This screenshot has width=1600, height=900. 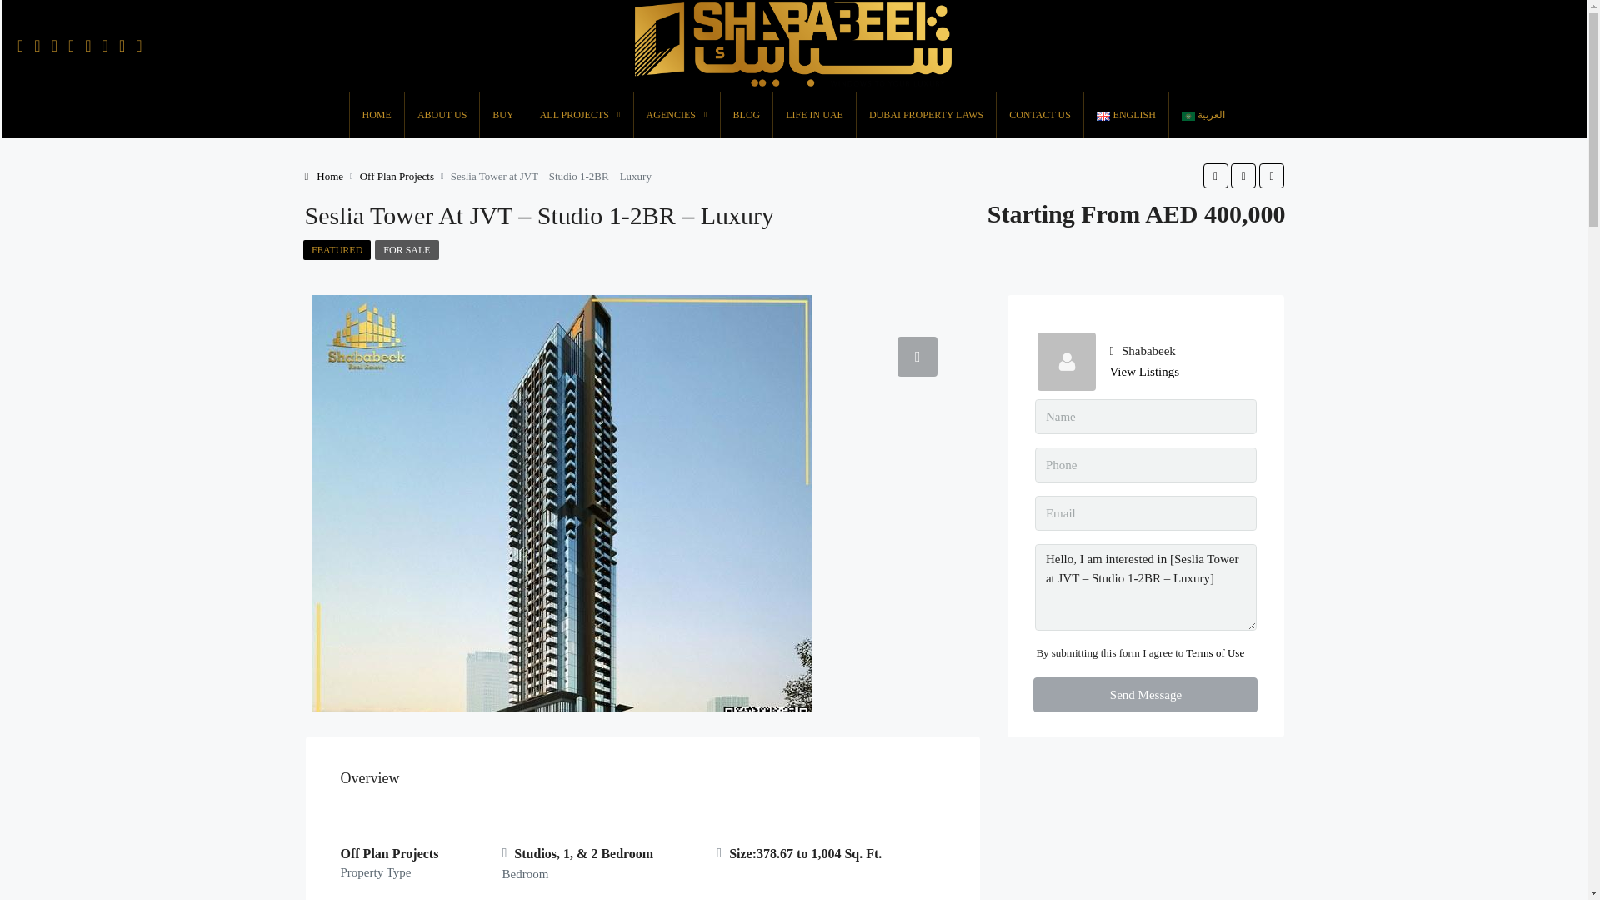 I want to click on AGENCIES, so click(x=677, y=115).